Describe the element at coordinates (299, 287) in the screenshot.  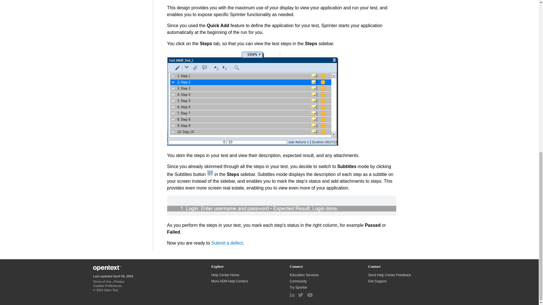
I see `Try Sprinter` at that location.